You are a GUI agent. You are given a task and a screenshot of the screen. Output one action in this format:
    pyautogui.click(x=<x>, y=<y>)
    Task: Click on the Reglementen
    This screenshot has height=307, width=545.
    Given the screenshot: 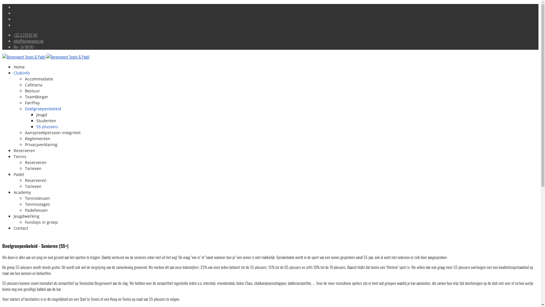 What is the action you would take?
    pyautogui.click(x=37, y=139)
    